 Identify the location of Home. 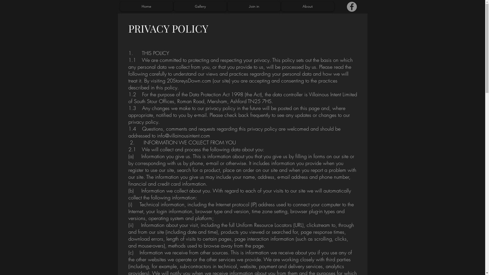
(146, 7).